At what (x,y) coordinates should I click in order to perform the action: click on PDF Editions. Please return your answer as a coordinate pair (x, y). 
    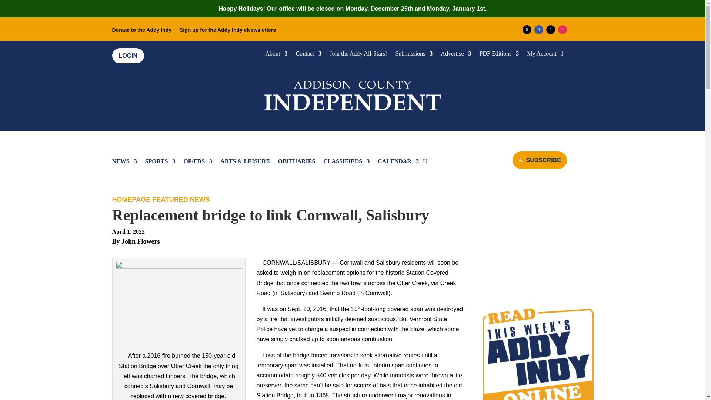
    Looking at the image, I should click on (499, 55).